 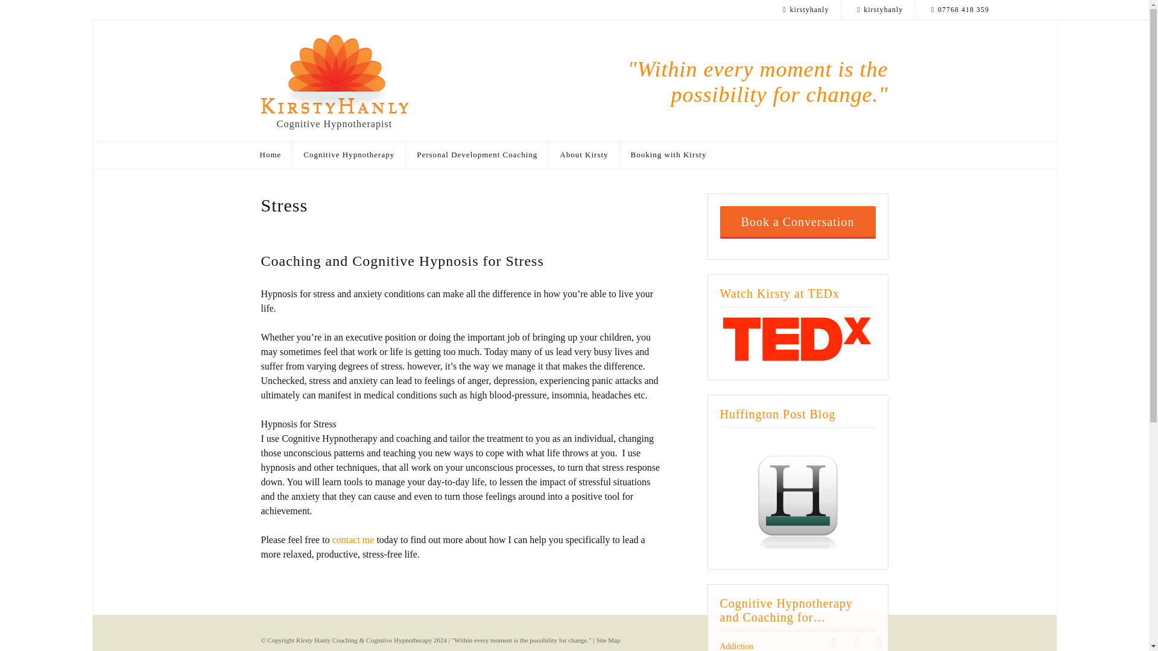 I want to click on kirstyhanly, so click(x=805, y=10).